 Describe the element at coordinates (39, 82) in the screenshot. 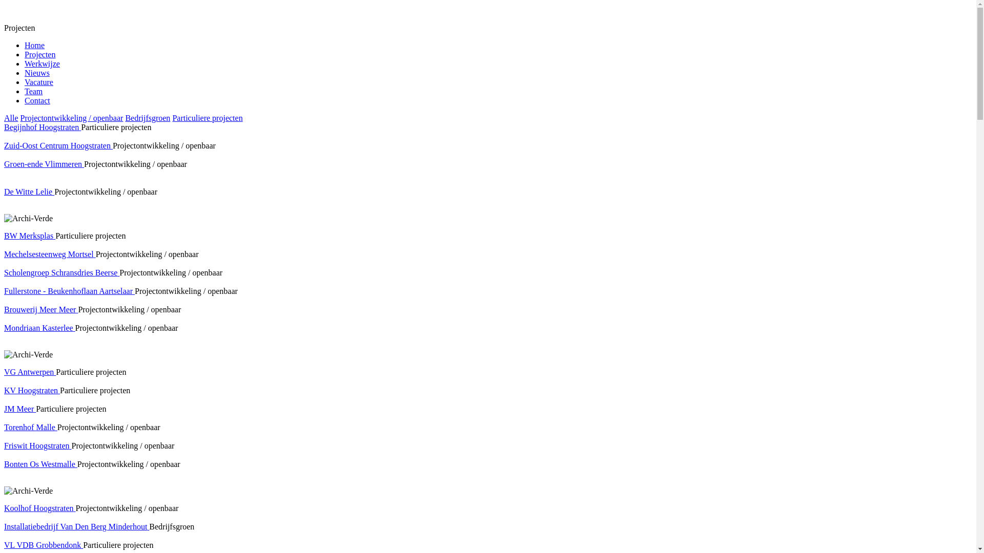

I see `Vacature` at that location.